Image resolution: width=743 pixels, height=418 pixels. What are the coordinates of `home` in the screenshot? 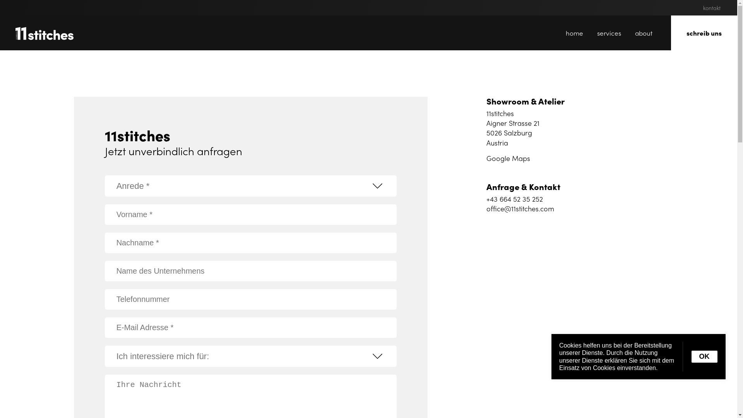 It's located at (574, 33).